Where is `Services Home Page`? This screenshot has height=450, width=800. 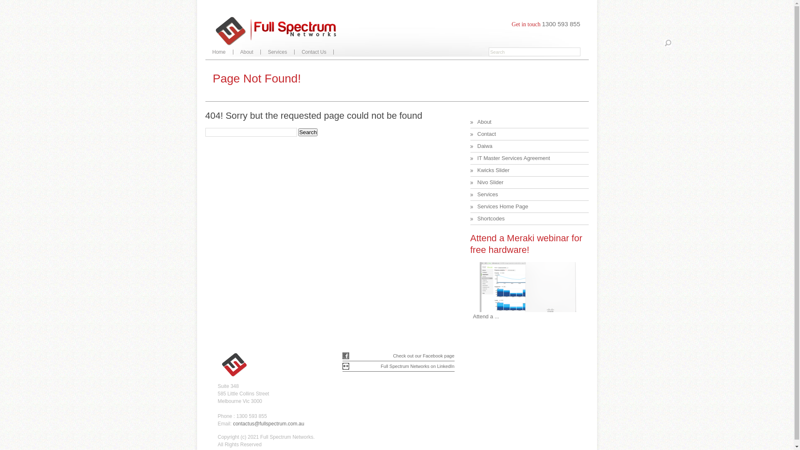
Services Home Page is located at coordinates (503, 207).